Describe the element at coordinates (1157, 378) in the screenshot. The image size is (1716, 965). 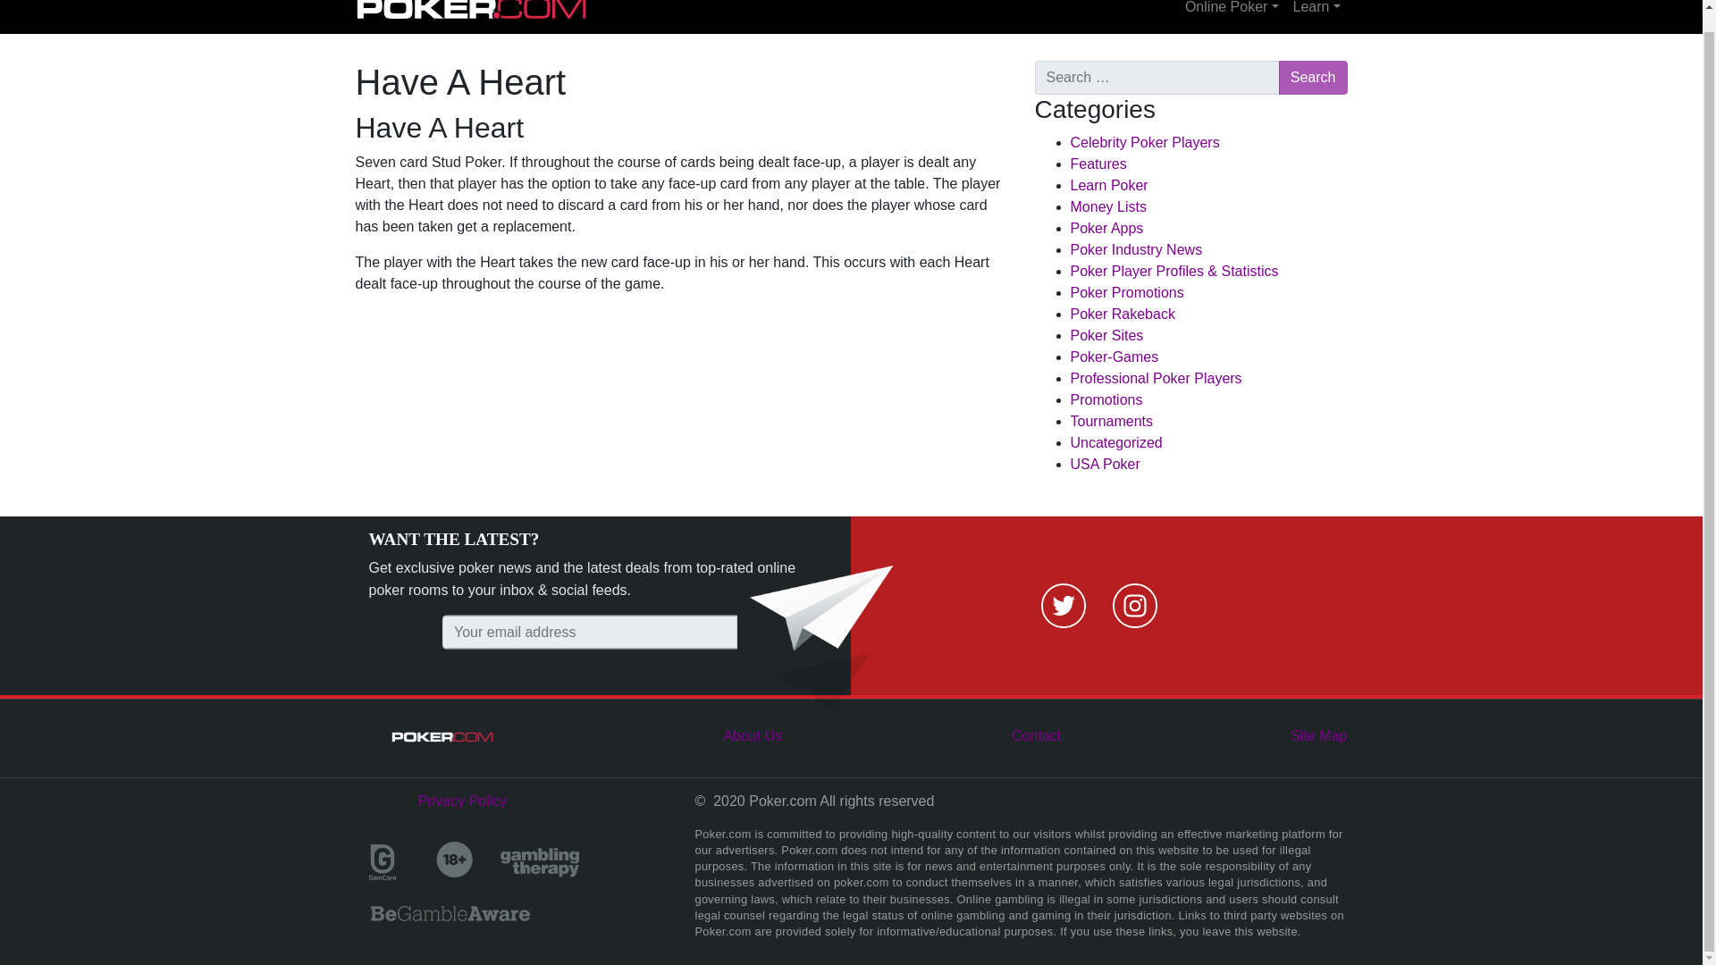
I see `Professional Poker Players` at that location.